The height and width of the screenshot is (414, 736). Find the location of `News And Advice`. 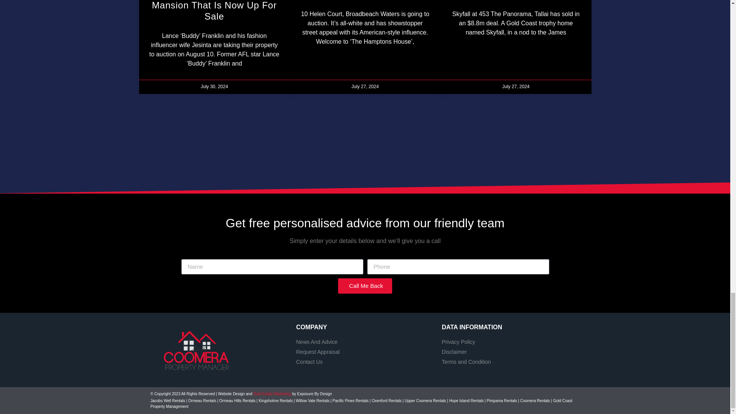

News And Advice is located at coordinates (365, 342).